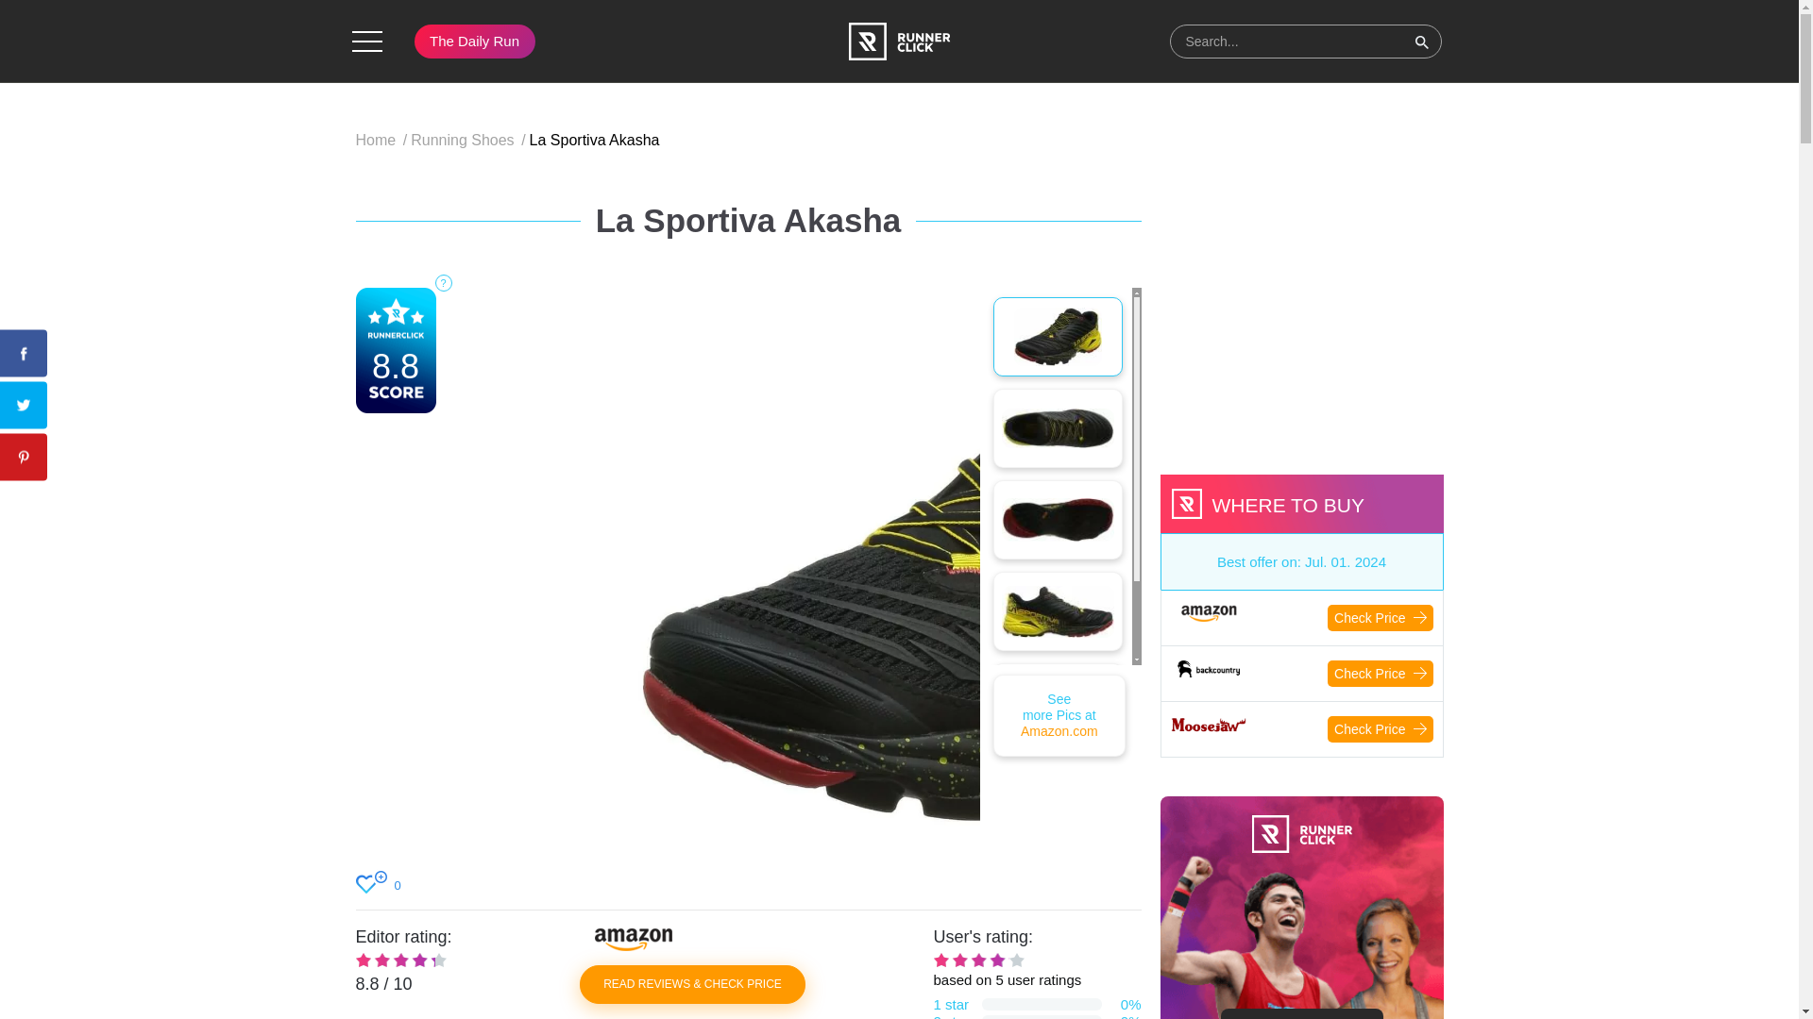  What do you see at coordinates (470, 140) in the screenshot?
I see `Running Shoes` at bounding box center [470, 140].